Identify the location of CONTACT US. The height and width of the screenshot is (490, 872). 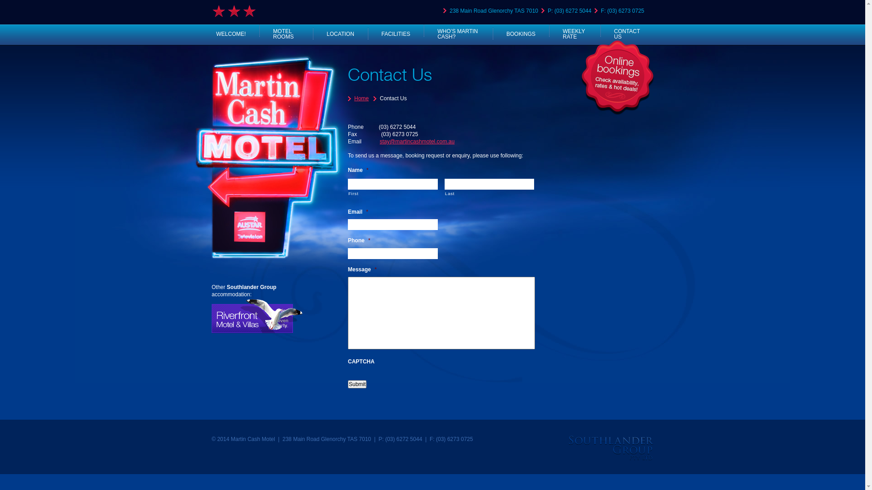
(627, 34).